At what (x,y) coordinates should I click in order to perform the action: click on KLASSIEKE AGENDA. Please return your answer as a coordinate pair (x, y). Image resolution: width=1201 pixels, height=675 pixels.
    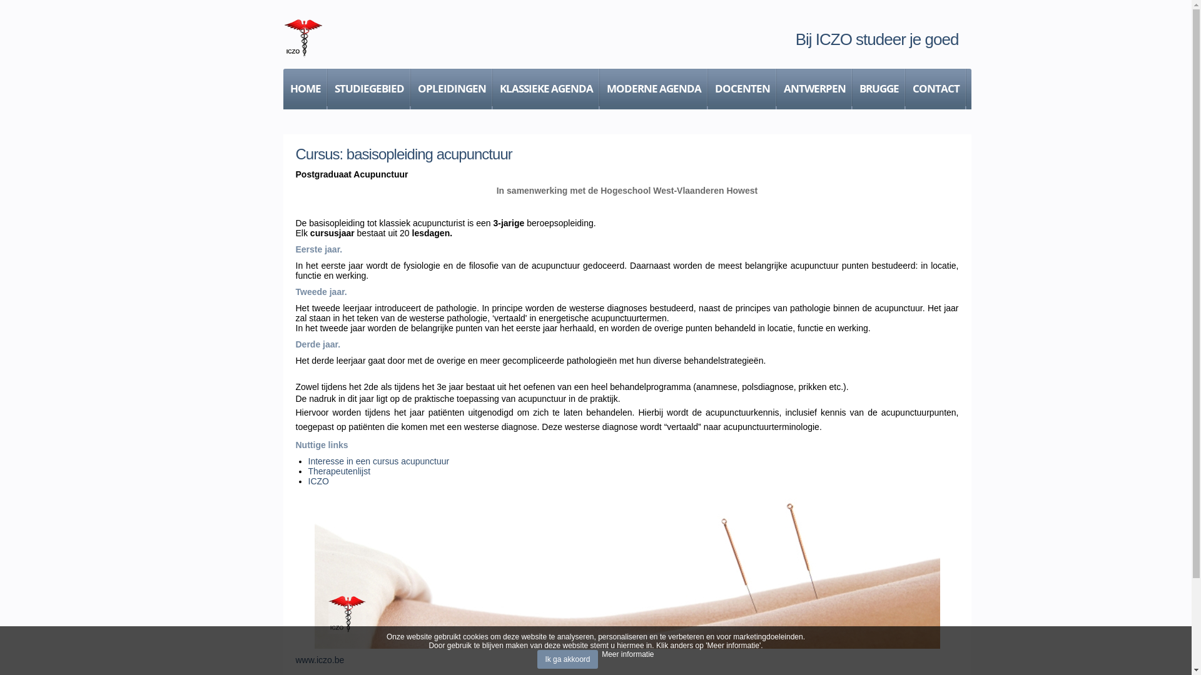
    Looking at the image, I should click on (547, 89).